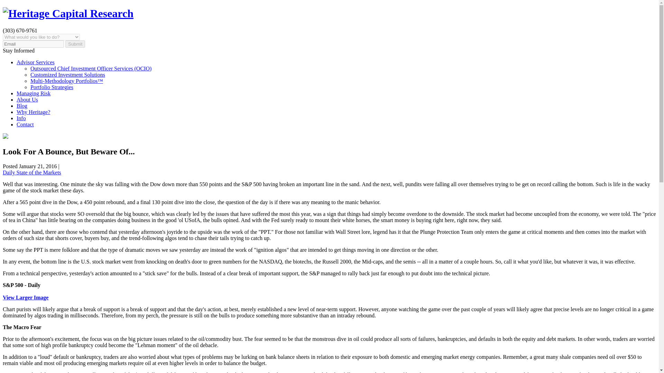  Describe the element at coordinates (21, 118) in the screenshot. I see `Info` at that location.